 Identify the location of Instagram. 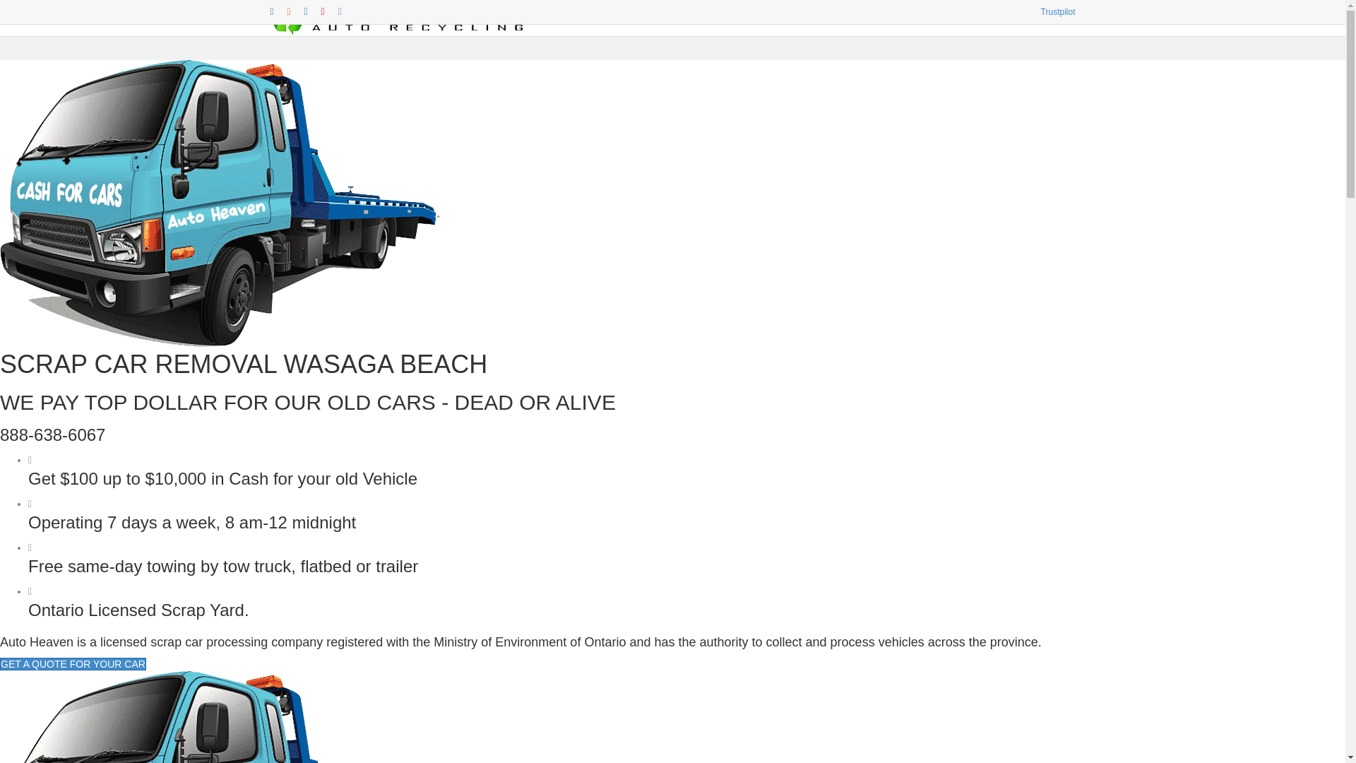
(346, 11).